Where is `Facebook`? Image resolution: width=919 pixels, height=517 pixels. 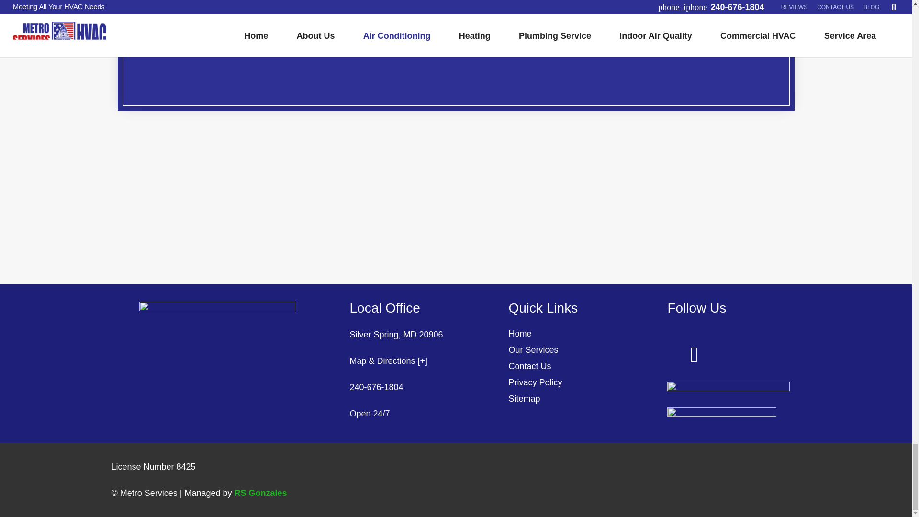
Facebook is located at coordinates (694, 355).